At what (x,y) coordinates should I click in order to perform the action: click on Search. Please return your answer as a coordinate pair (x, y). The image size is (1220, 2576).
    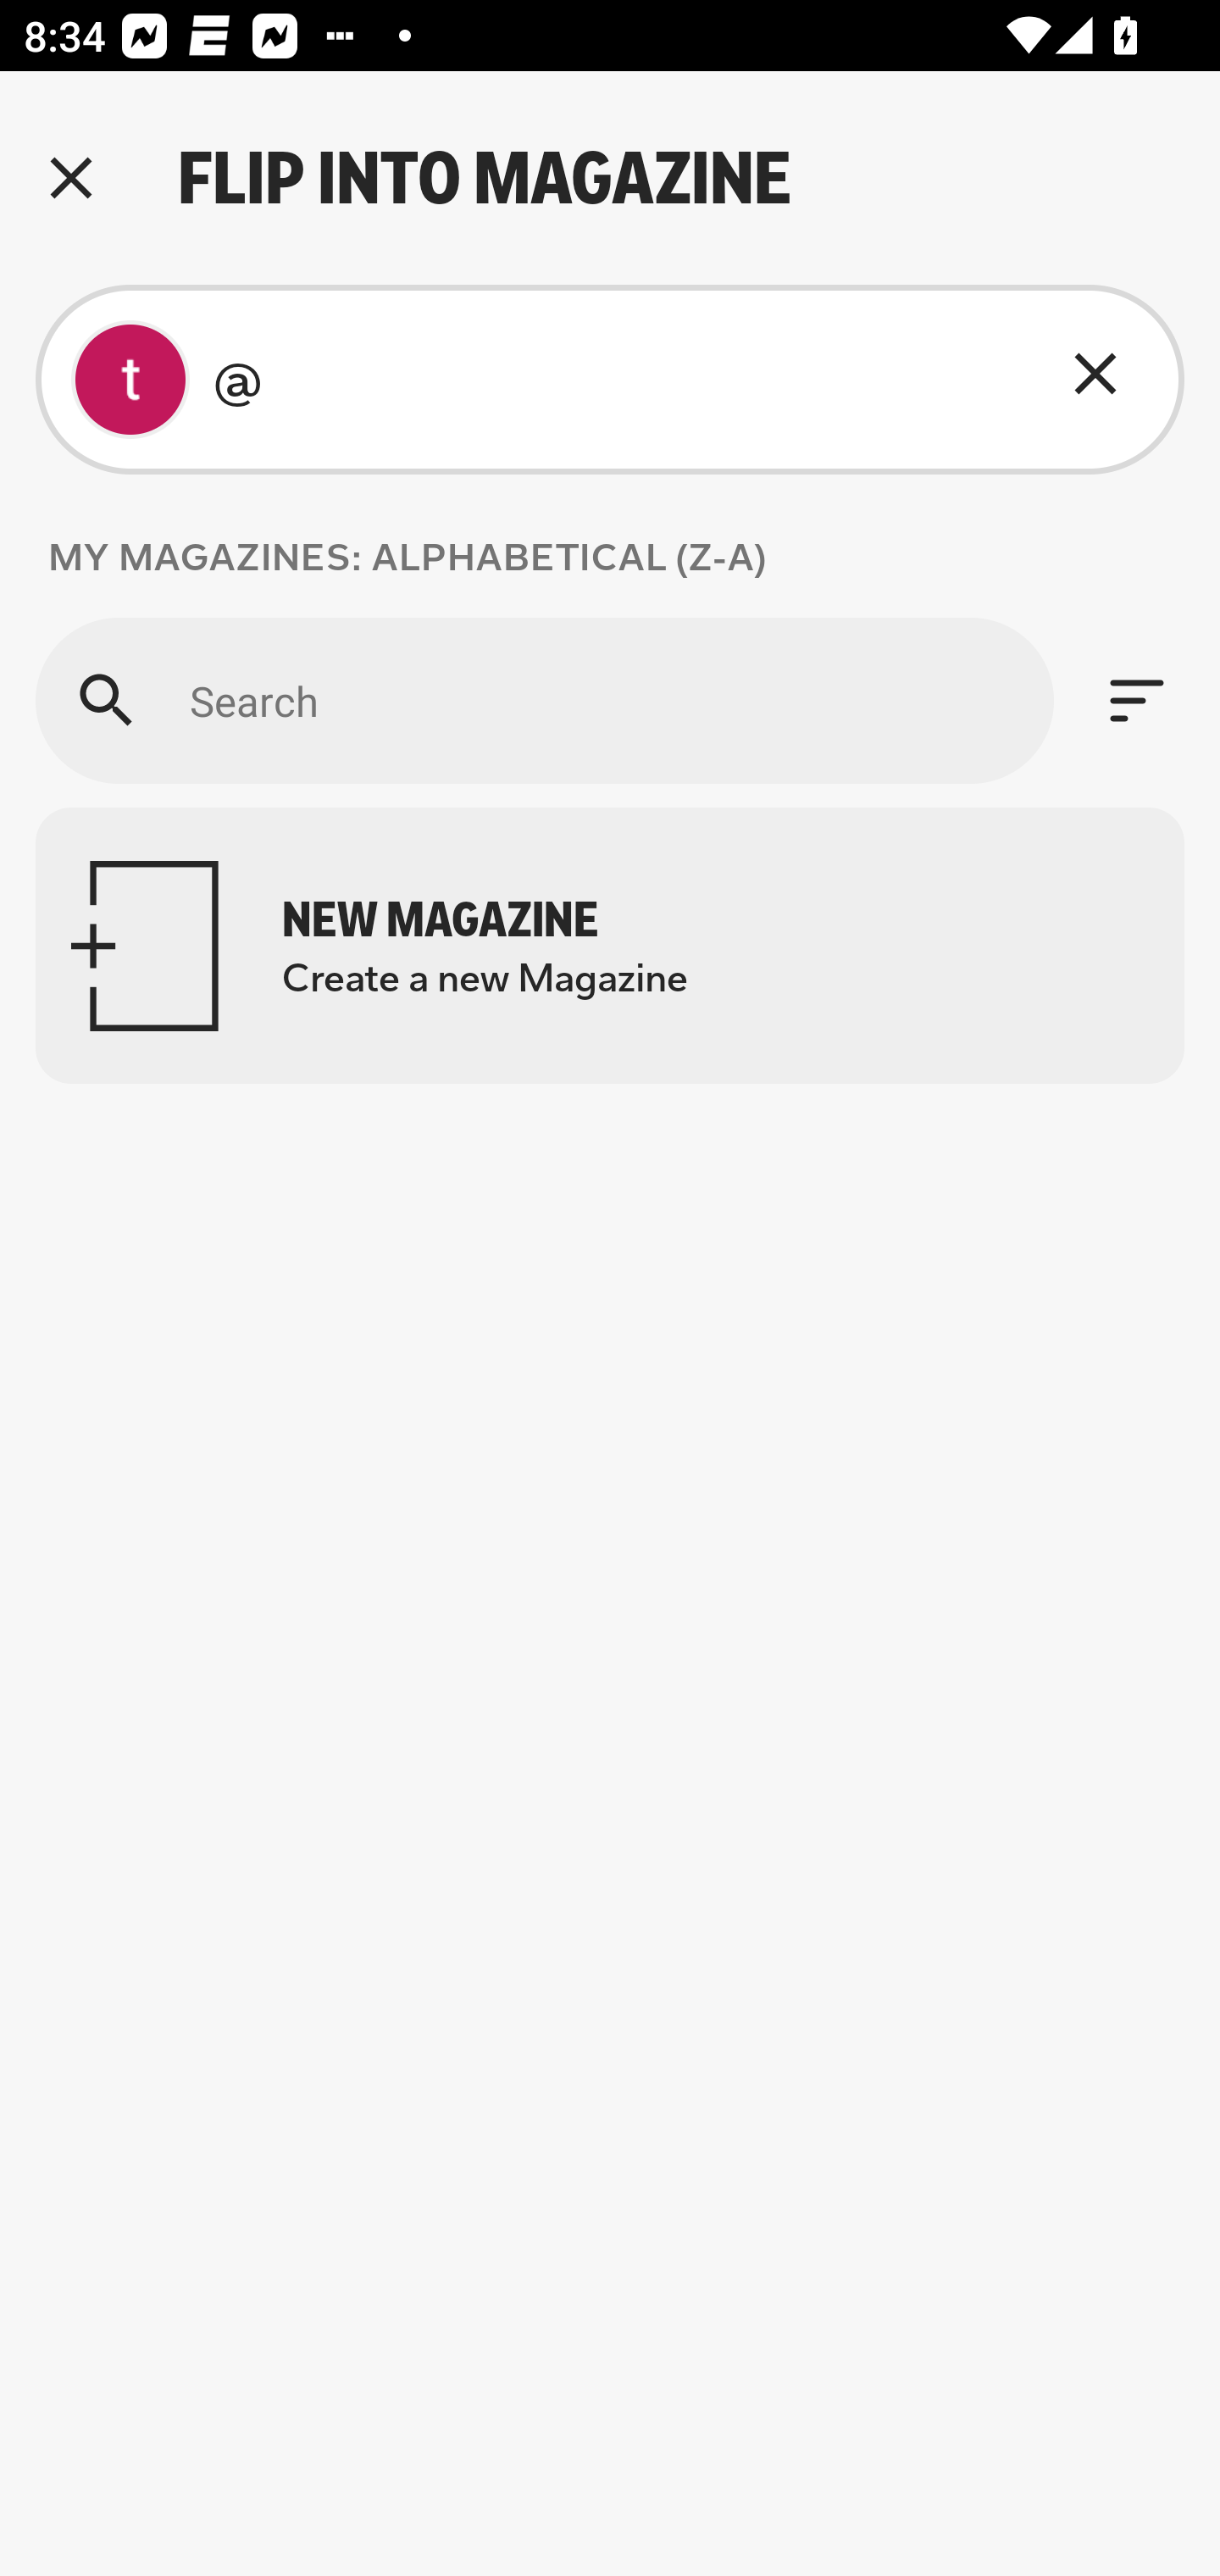
    Looking at the image, I should click on (544, 700).